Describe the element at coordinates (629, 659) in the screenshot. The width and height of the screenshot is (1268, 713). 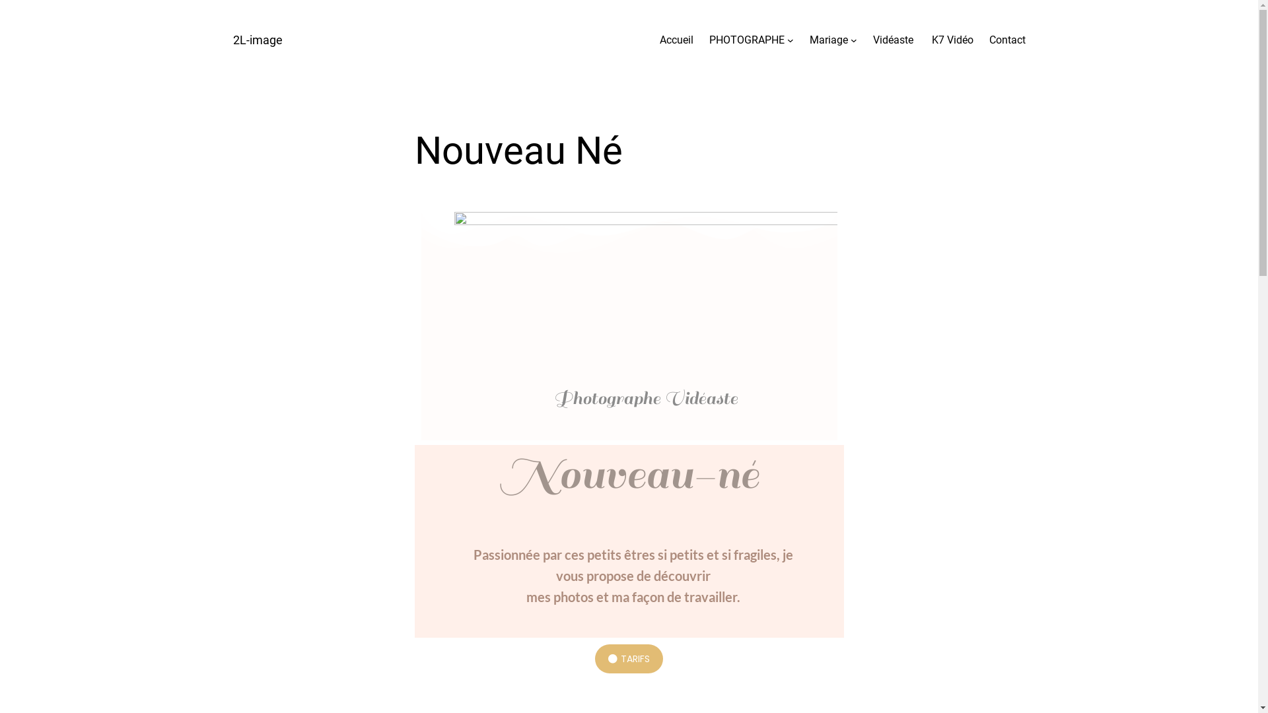
I see `TARIFS` at that location.